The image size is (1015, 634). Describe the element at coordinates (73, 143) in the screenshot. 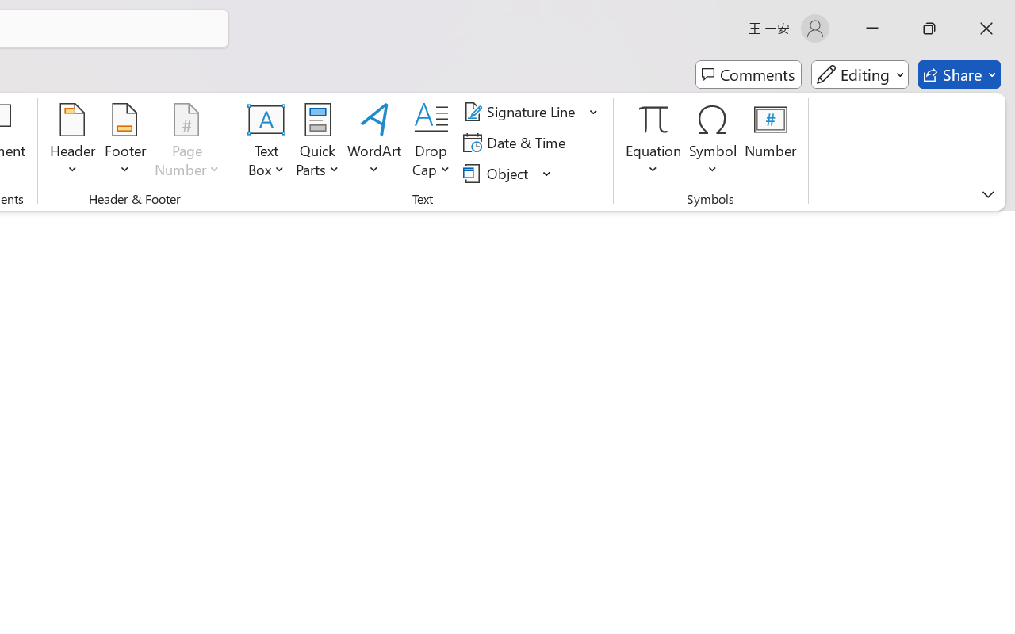

I see `Header` at that location.